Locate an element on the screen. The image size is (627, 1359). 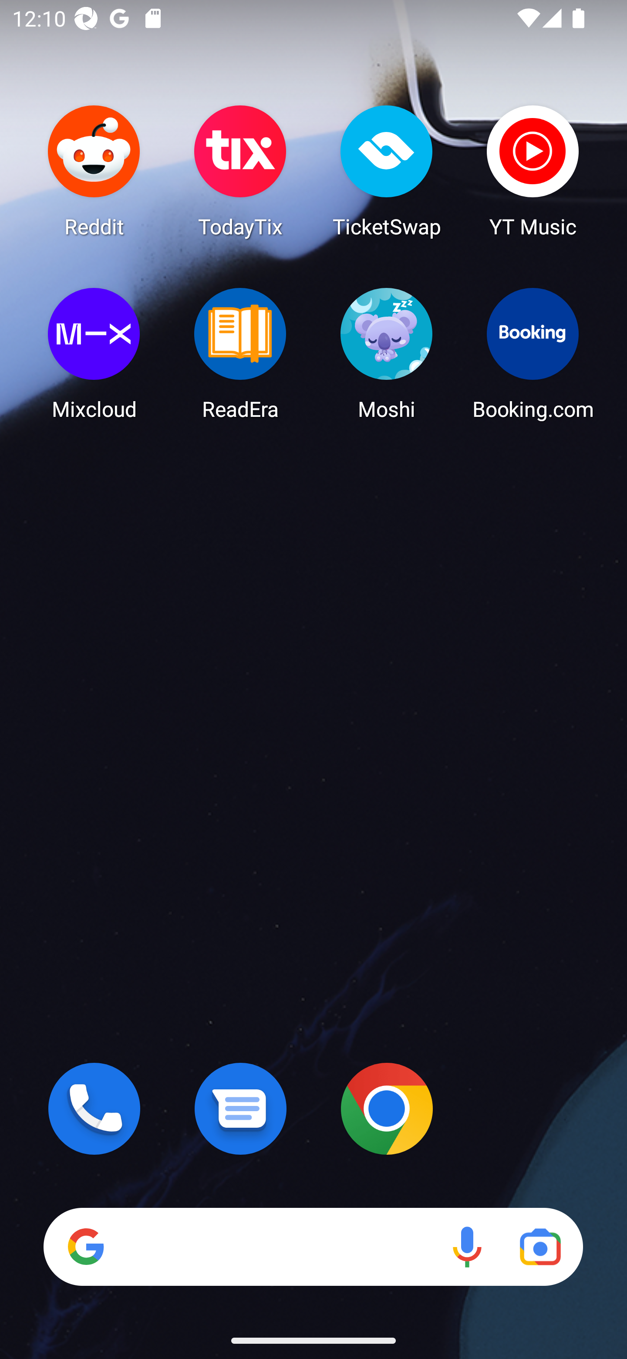
Phone is located at coordinates (94, 1109).